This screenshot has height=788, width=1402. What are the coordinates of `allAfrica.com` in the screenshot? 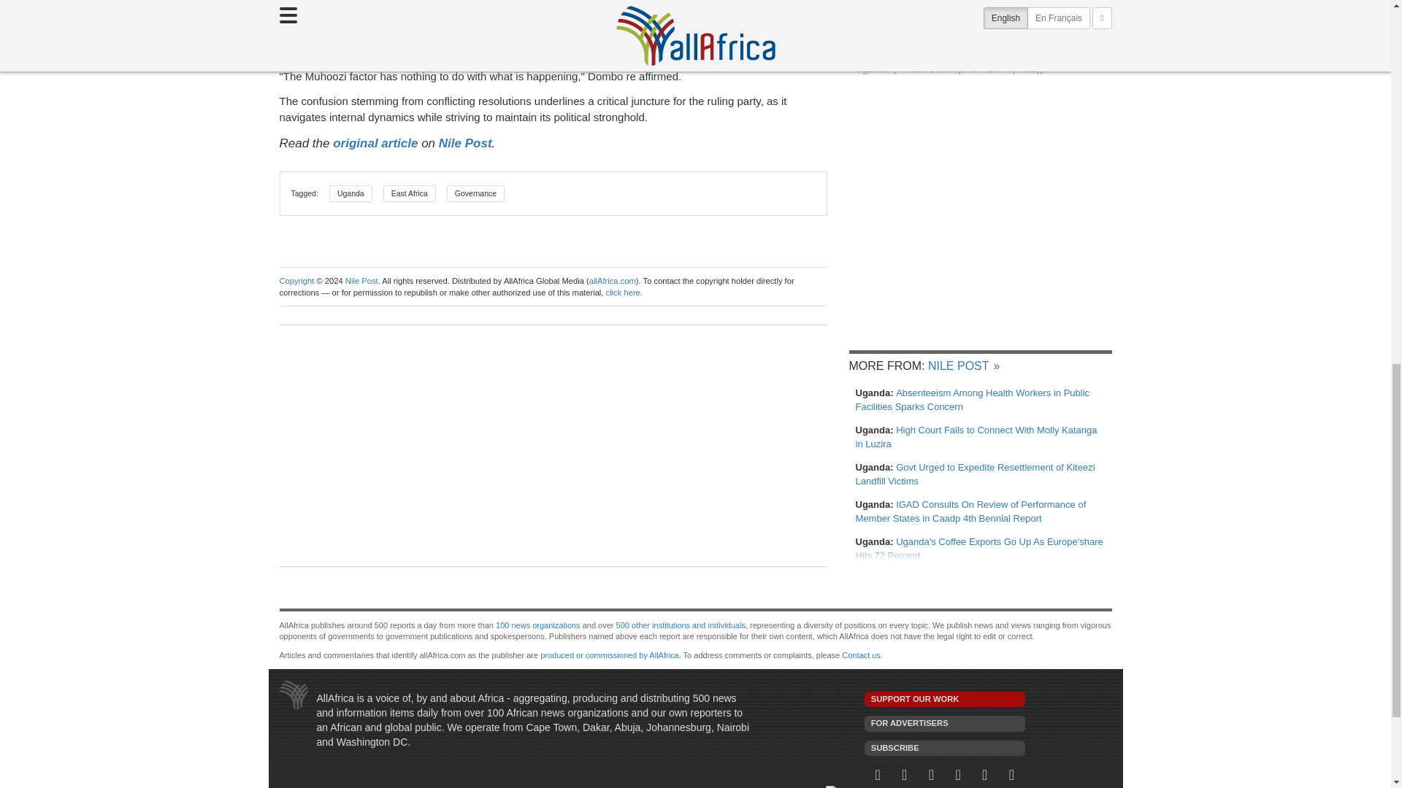 It's located at (612, 280).